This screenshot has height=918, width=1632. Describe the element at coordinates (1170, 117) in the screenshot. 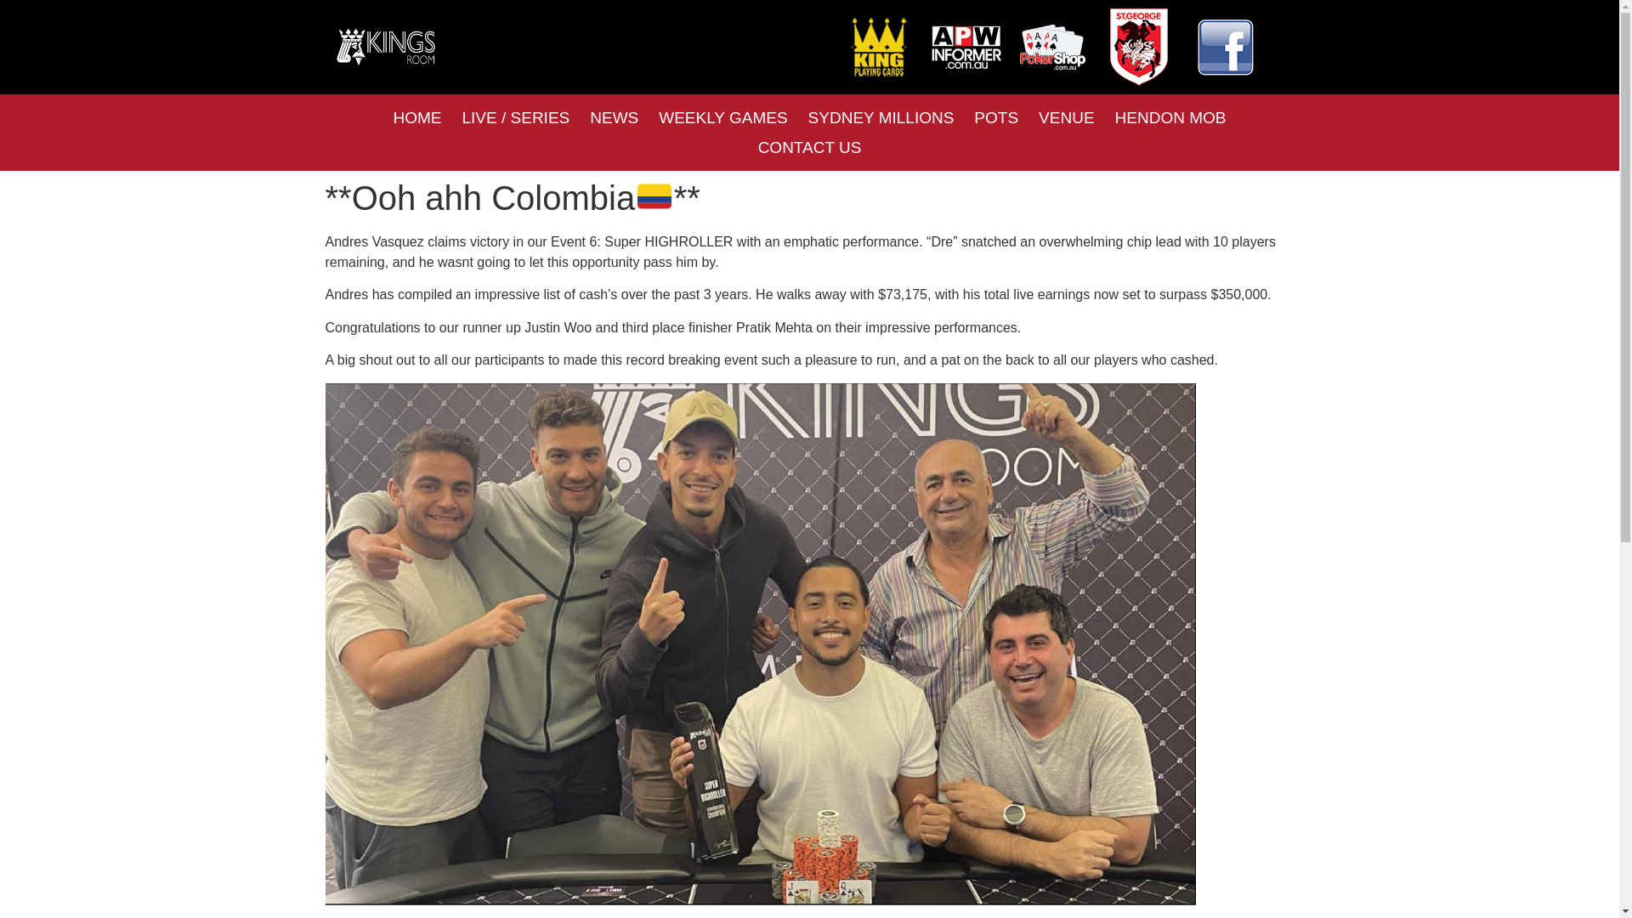

I see `HENDON MOB` at that location.